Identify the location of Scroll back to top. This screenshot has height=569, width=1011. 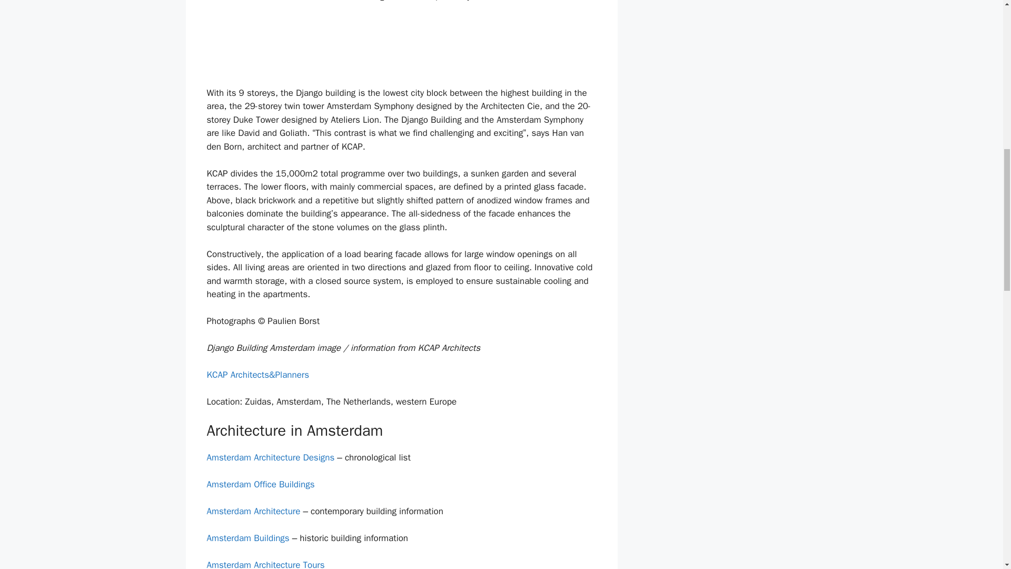
(977, 500).